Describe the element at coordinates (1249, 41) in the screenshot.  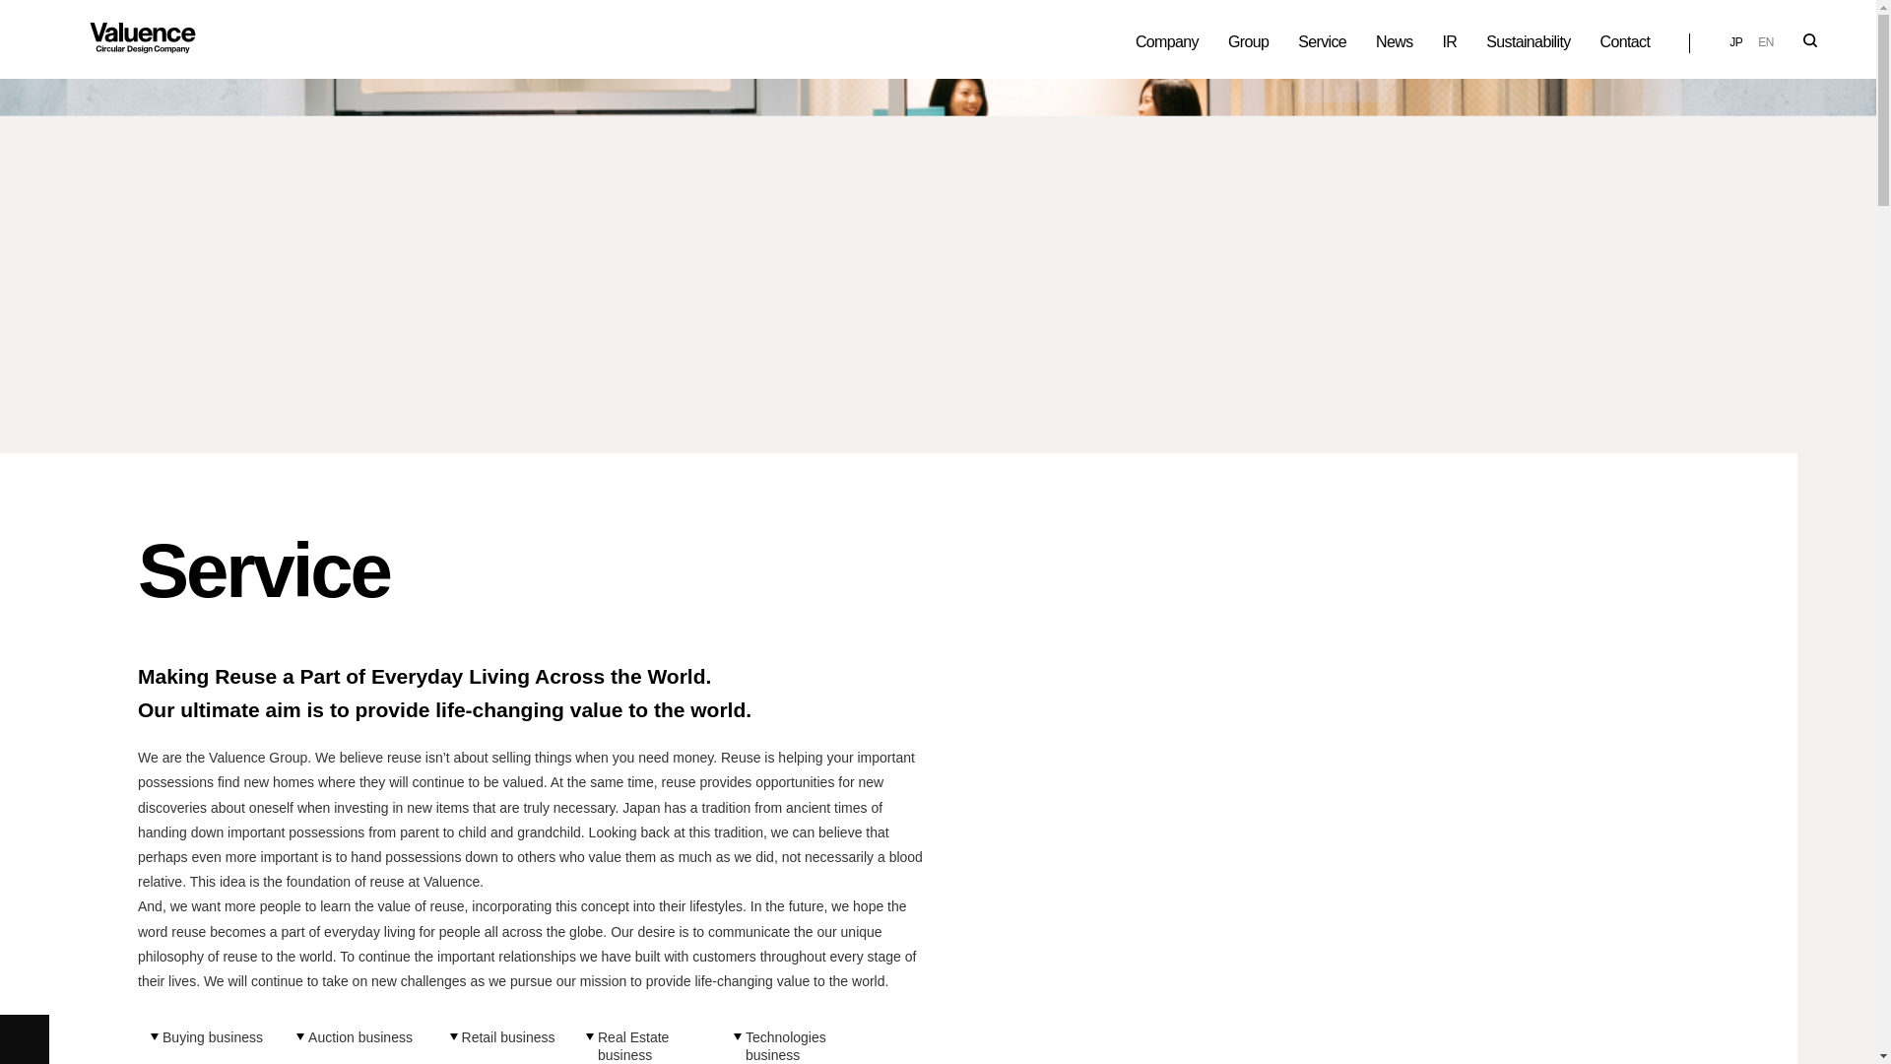
I see `Group` at that location.